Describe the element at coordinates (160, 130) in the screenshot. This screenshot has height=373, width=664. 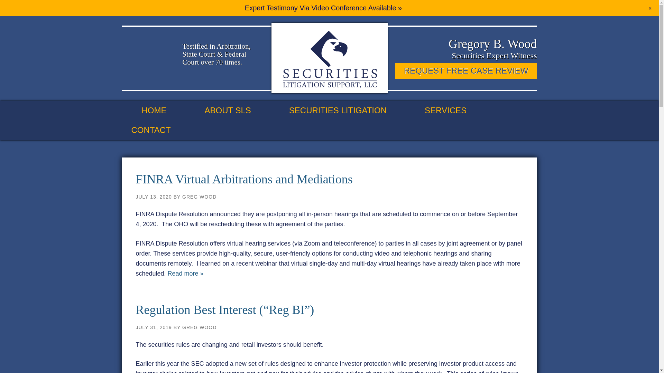
I see `CONTACT` at that location.